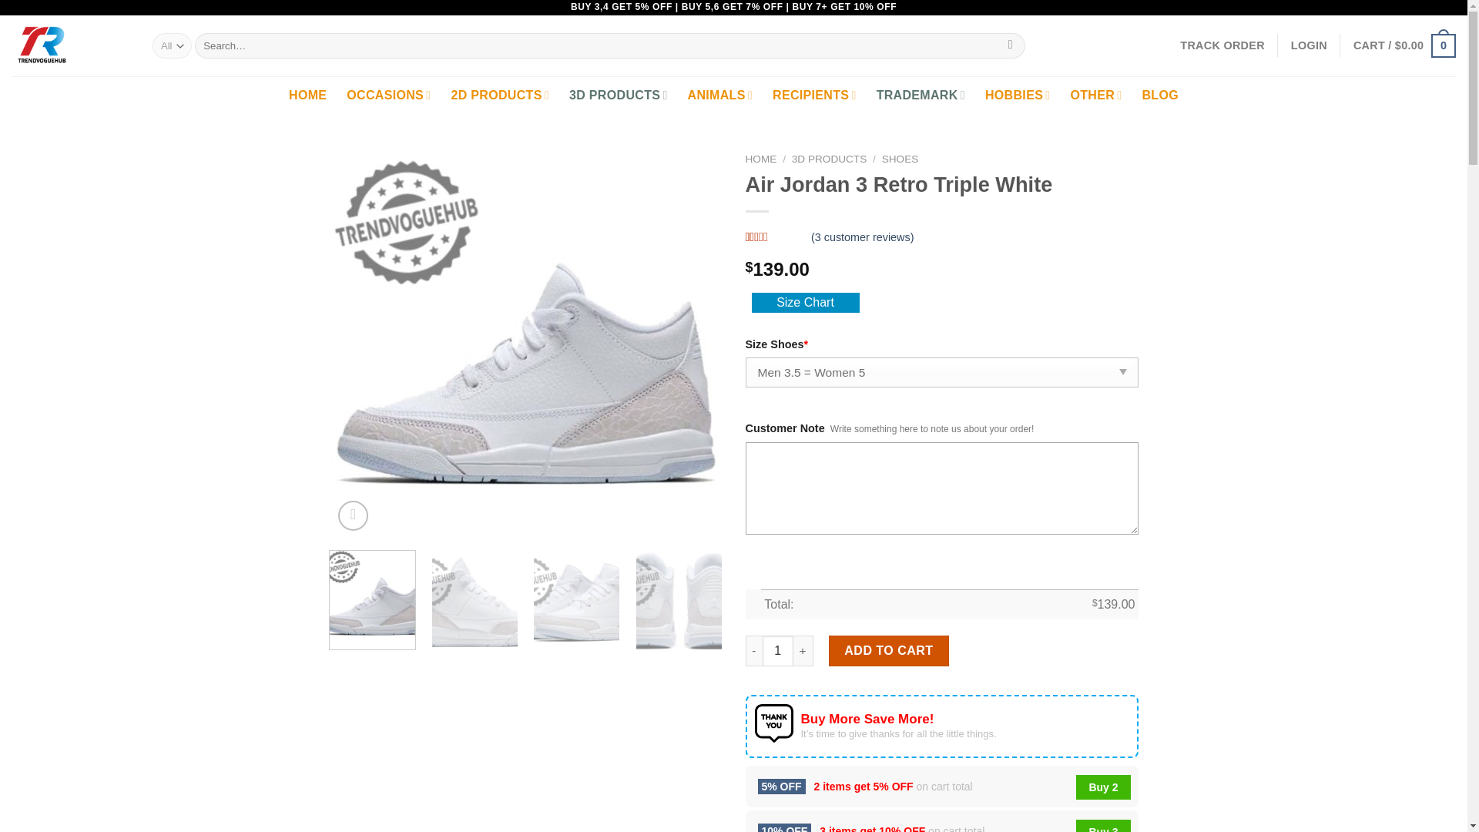 The width and height of the screenshot is (1479, 832). I want to click on Trendvoguehub - Just Your Style, so click(71, 46).